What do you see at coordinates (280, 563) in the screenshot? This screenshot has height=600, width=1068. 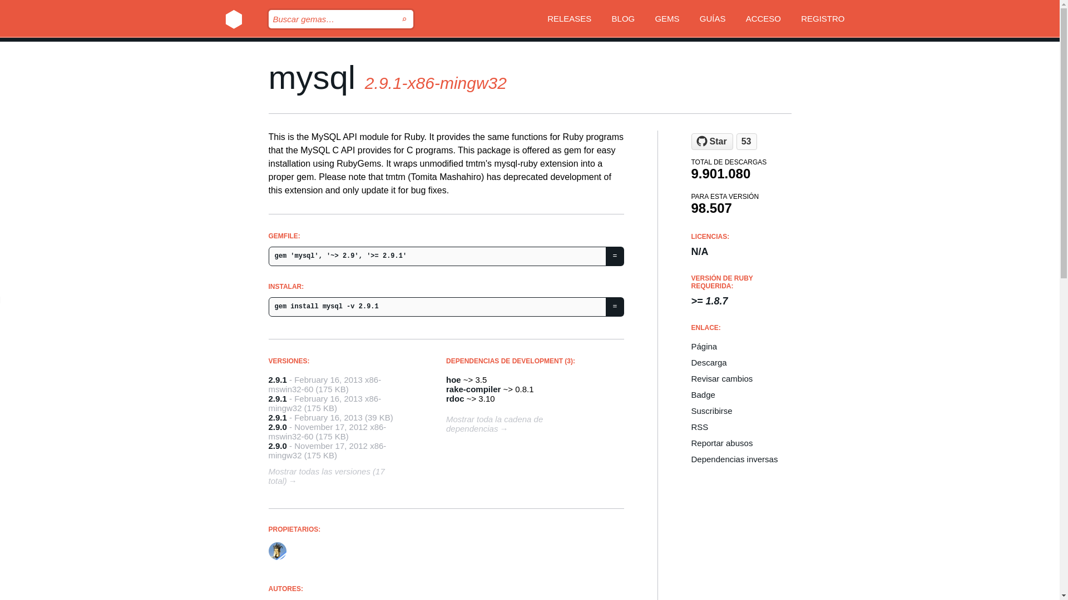 I see `luislavena` at bounding box center [280, 563].